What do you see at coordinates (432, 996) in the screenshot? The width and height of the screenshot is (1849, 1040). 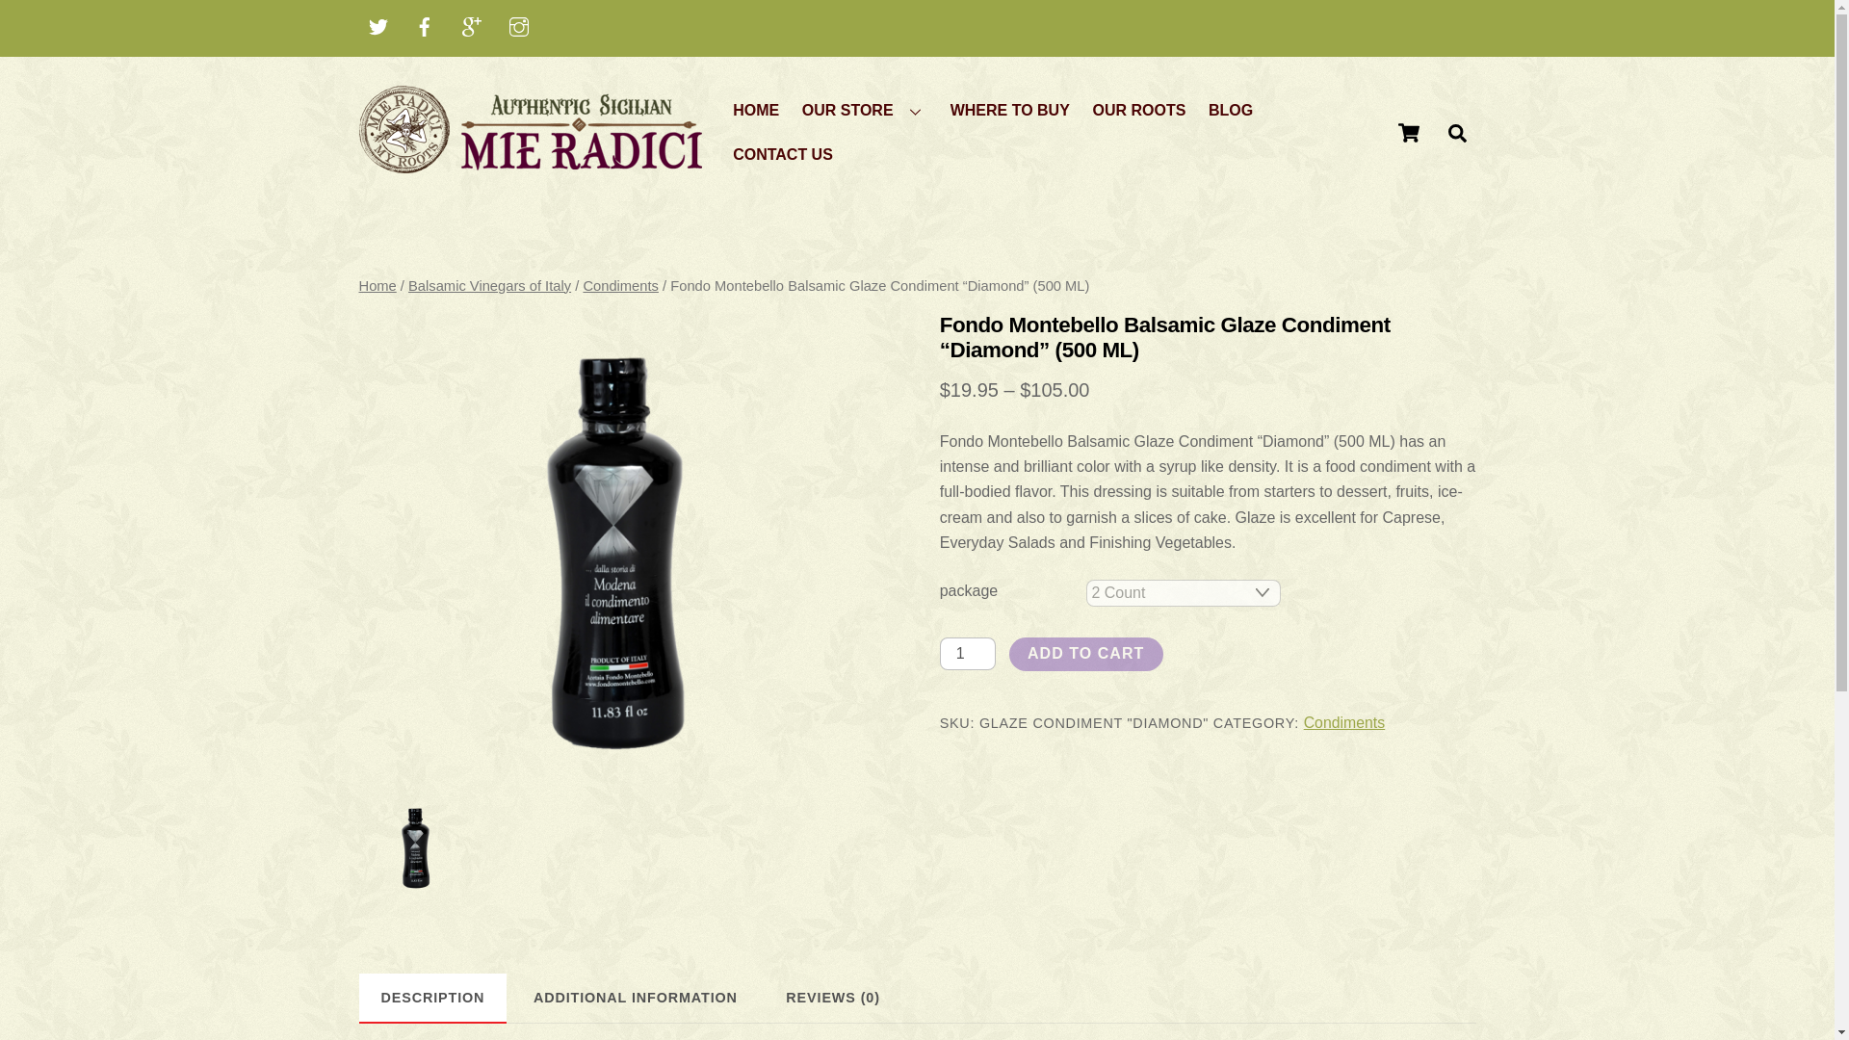 I see `DESCRIPTION` at bounding box center [432, 996].